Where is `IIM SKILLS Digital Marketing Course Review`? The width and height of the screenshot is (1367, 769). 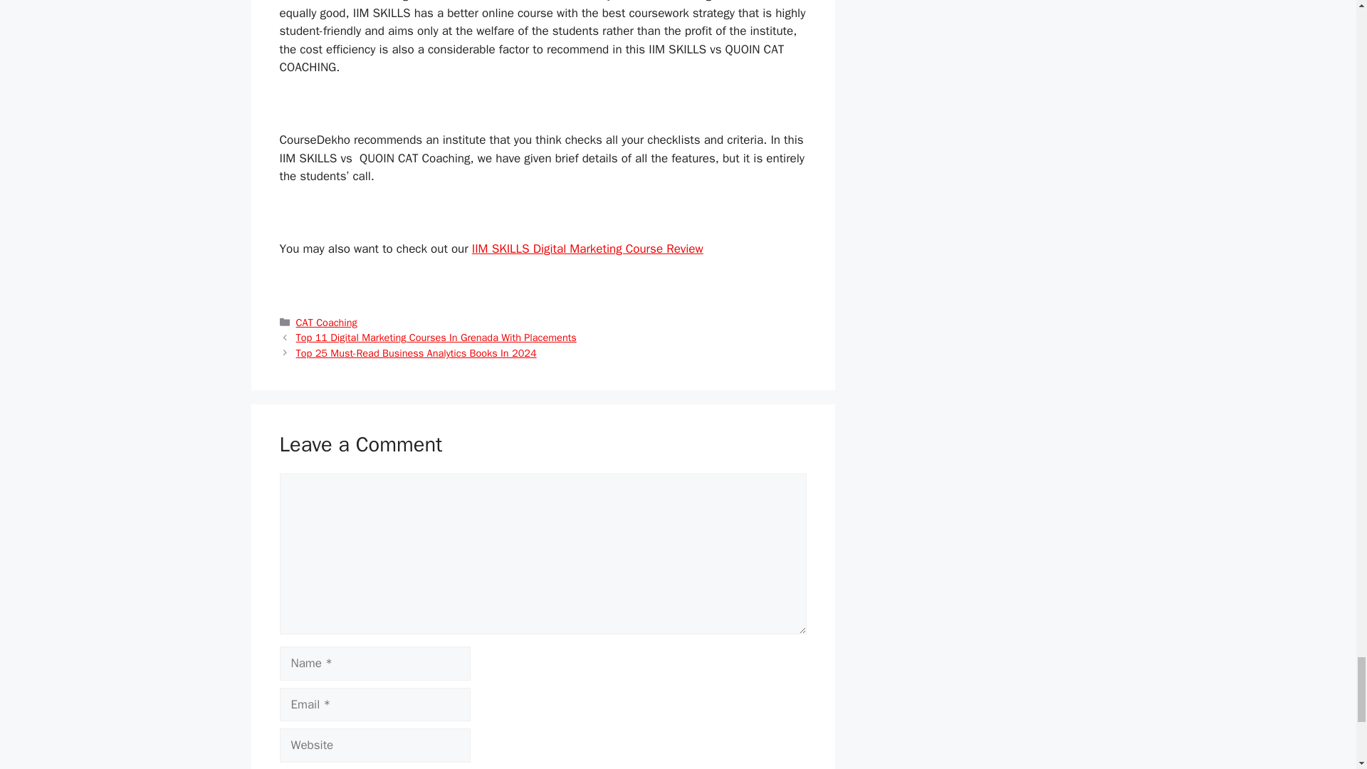
IIM SKILLS Digital Marketing Course Review is located at coordinates (587, 249).